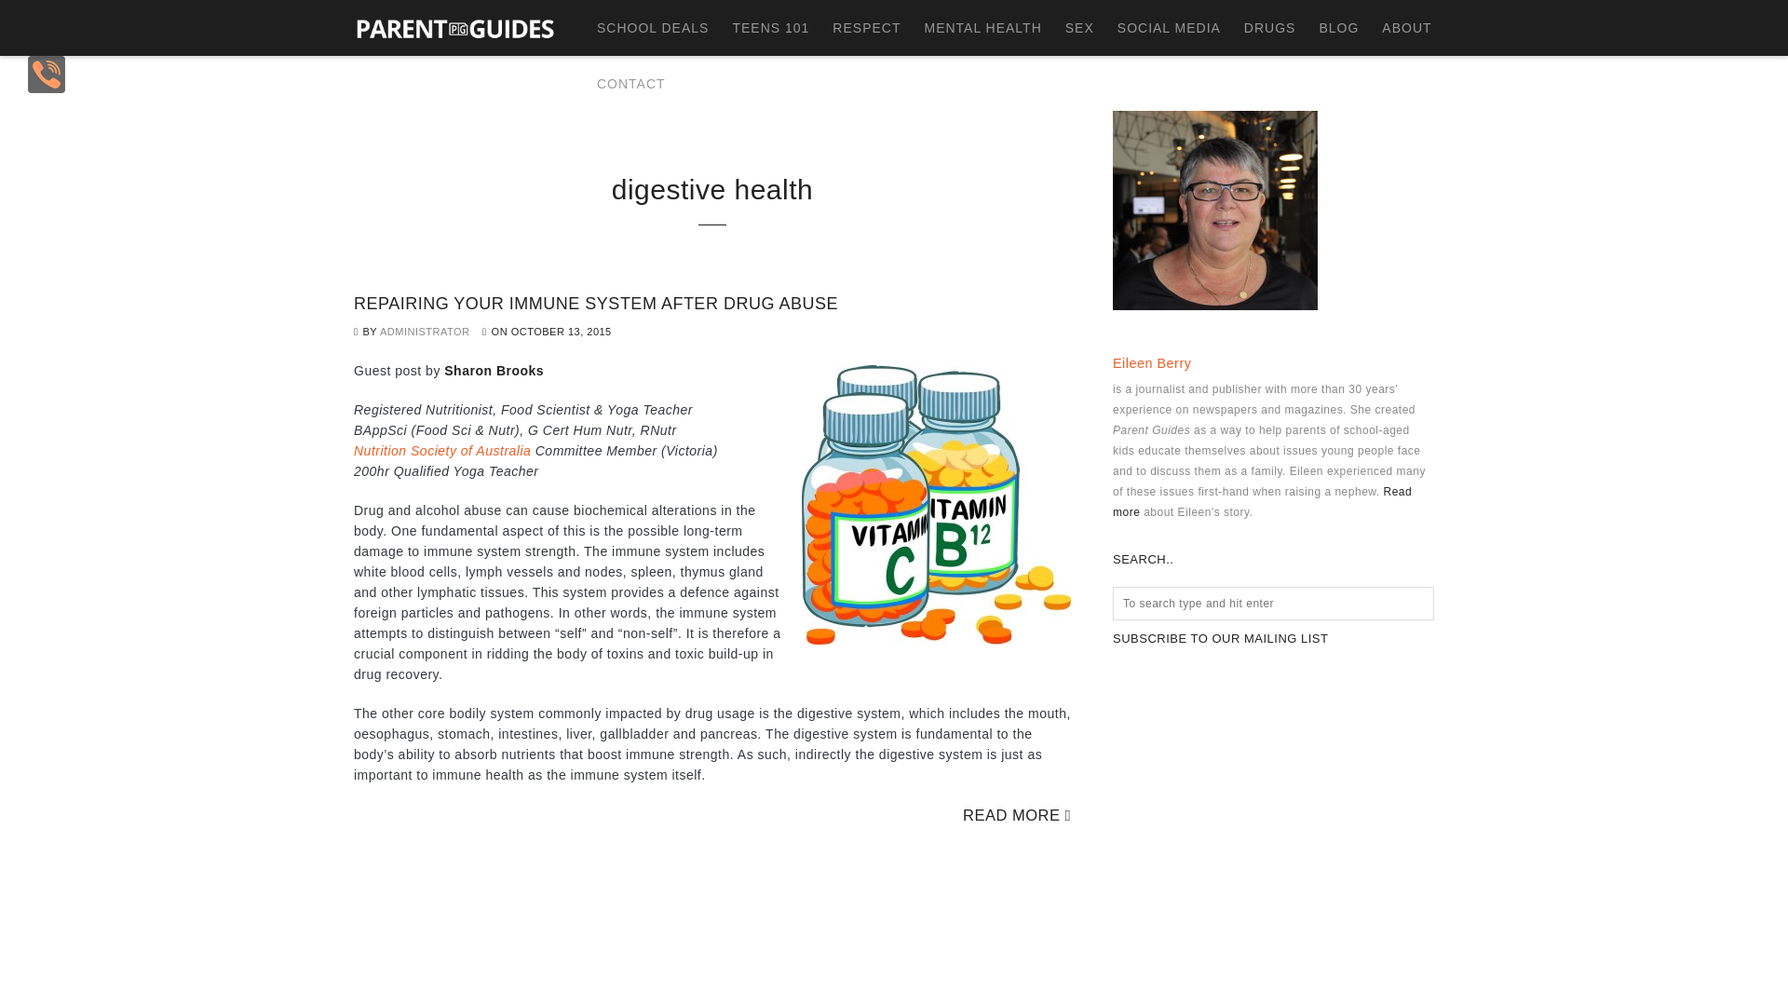  Describe the element at coordinates (425, 331) in the screenshot. I see `Posts by administrator` at that location.